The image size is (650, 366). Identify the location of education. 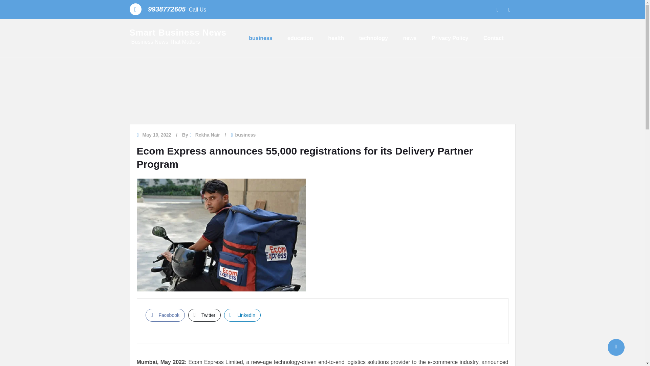
(300, 38).